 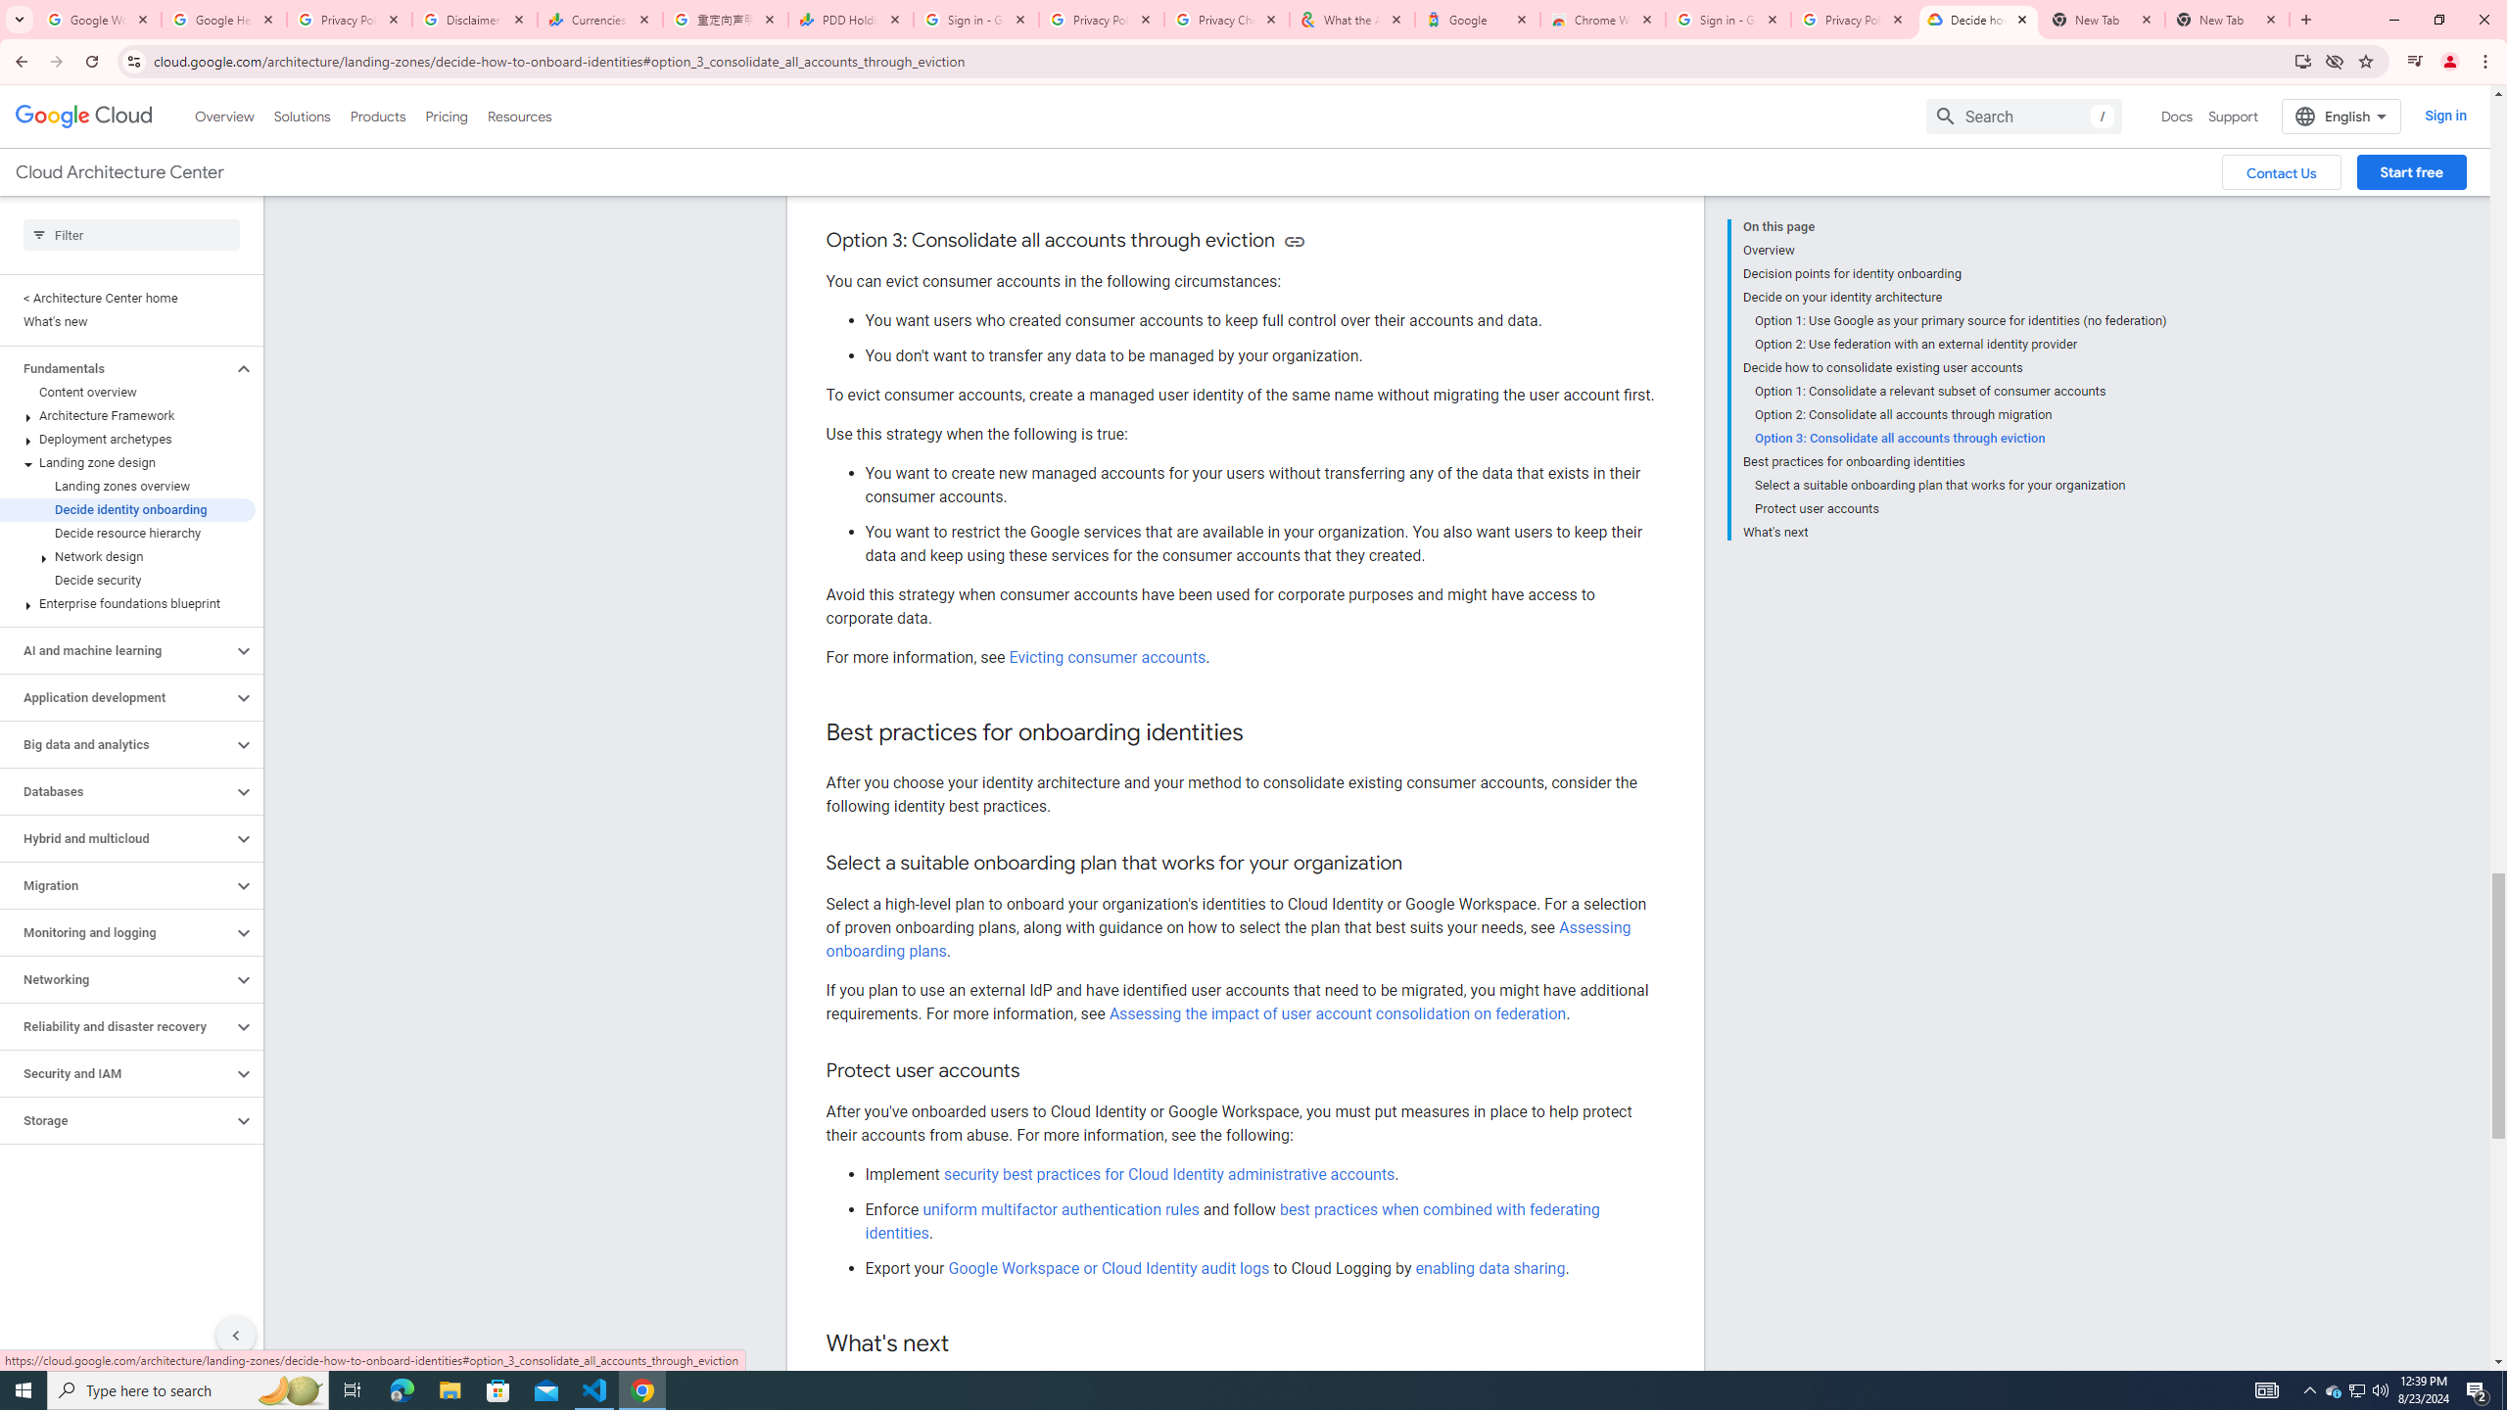 I want to click on Fundamentals, so click(x=117, y=368).